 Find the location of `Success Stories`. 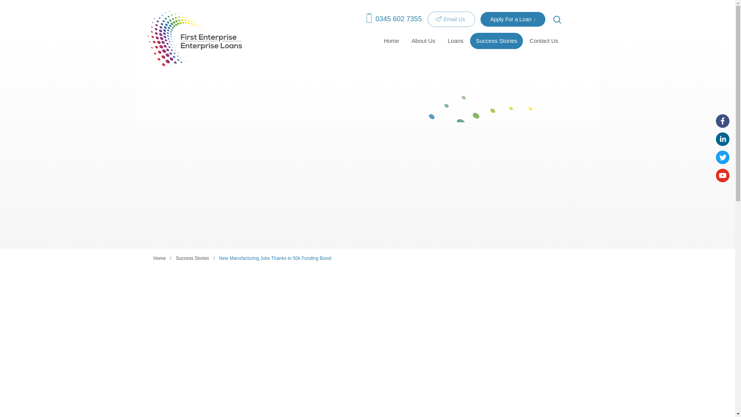

Success Stories is located at coordinates (496, 41).